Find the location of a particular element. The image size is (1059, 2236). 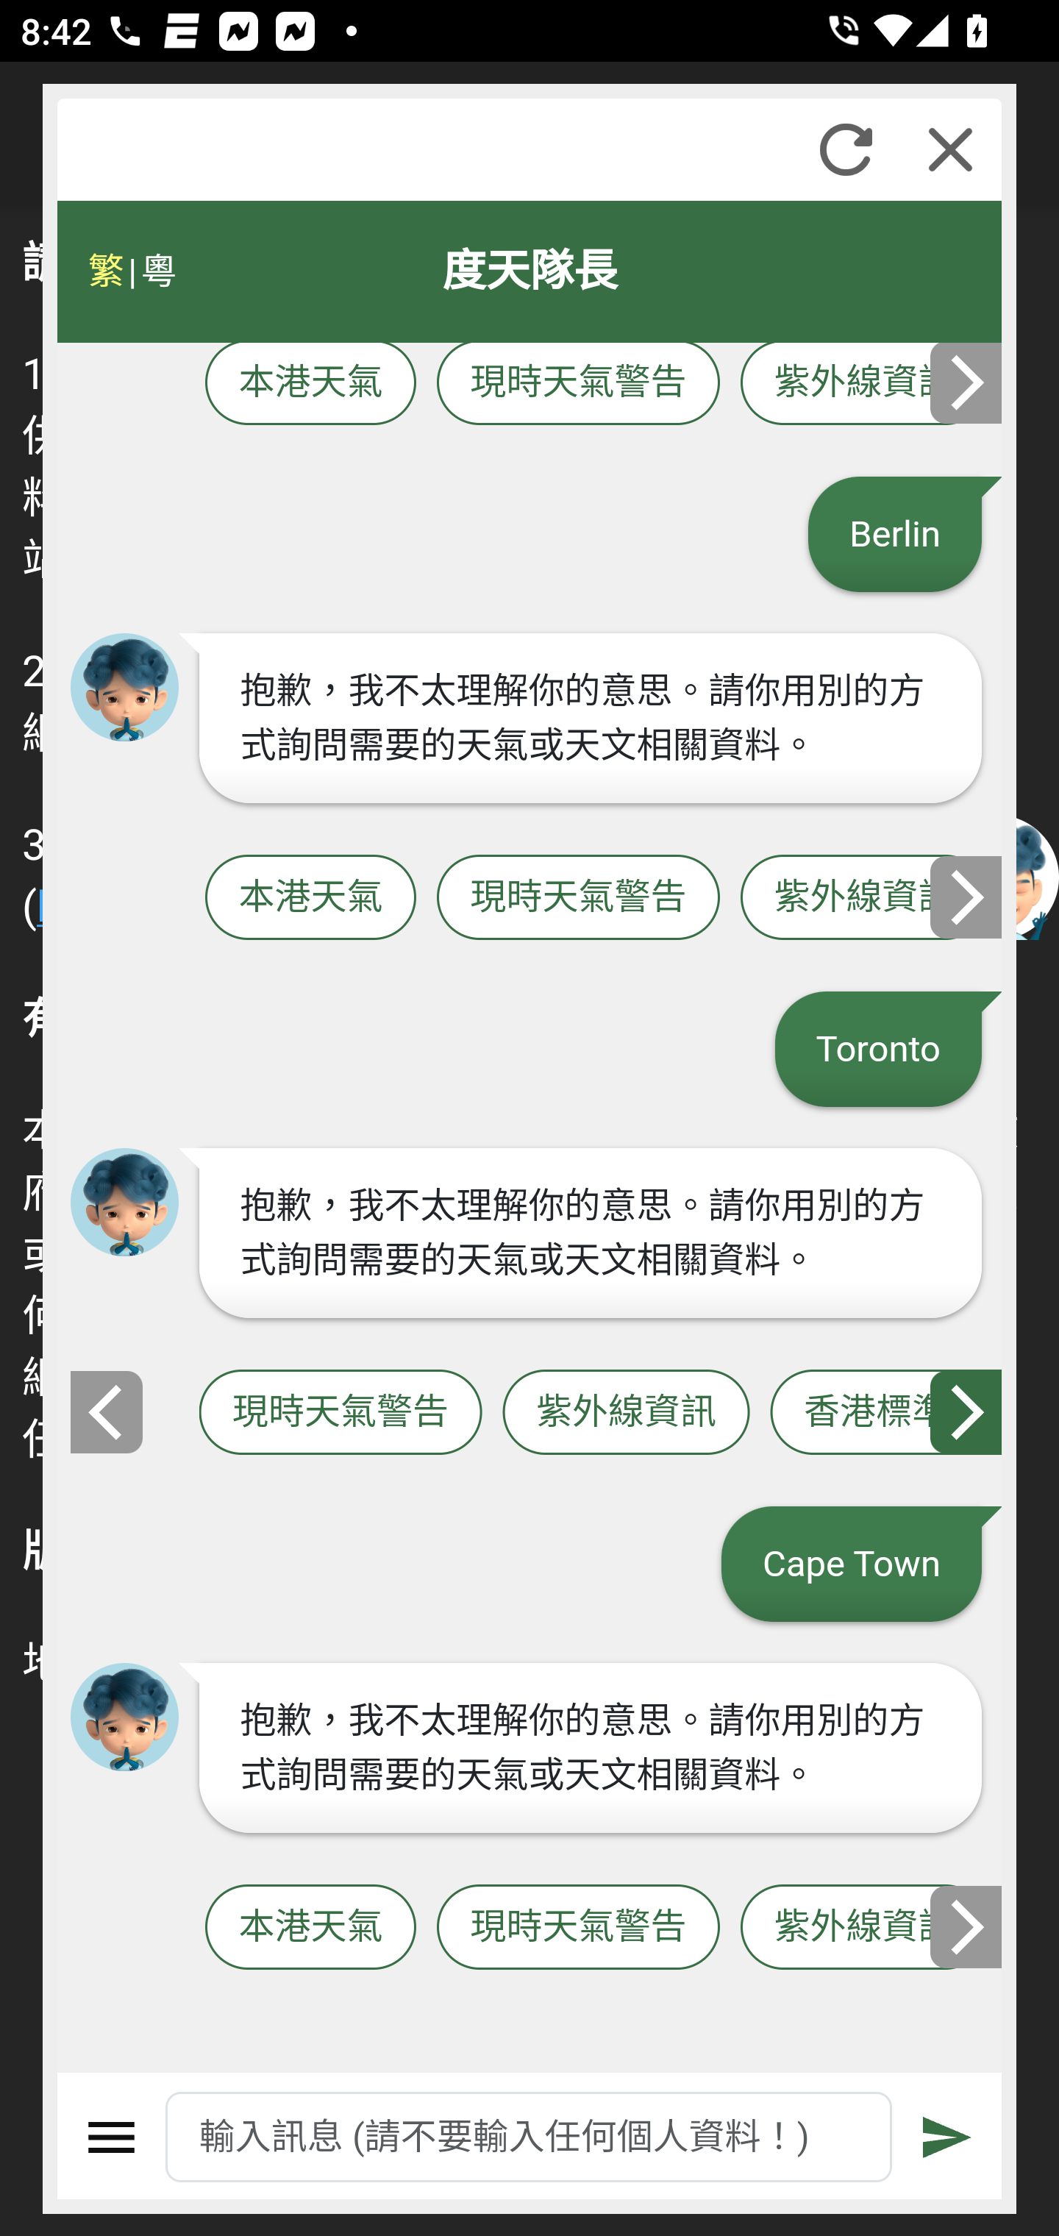

下一張 is located at coordinates (967, 1411).